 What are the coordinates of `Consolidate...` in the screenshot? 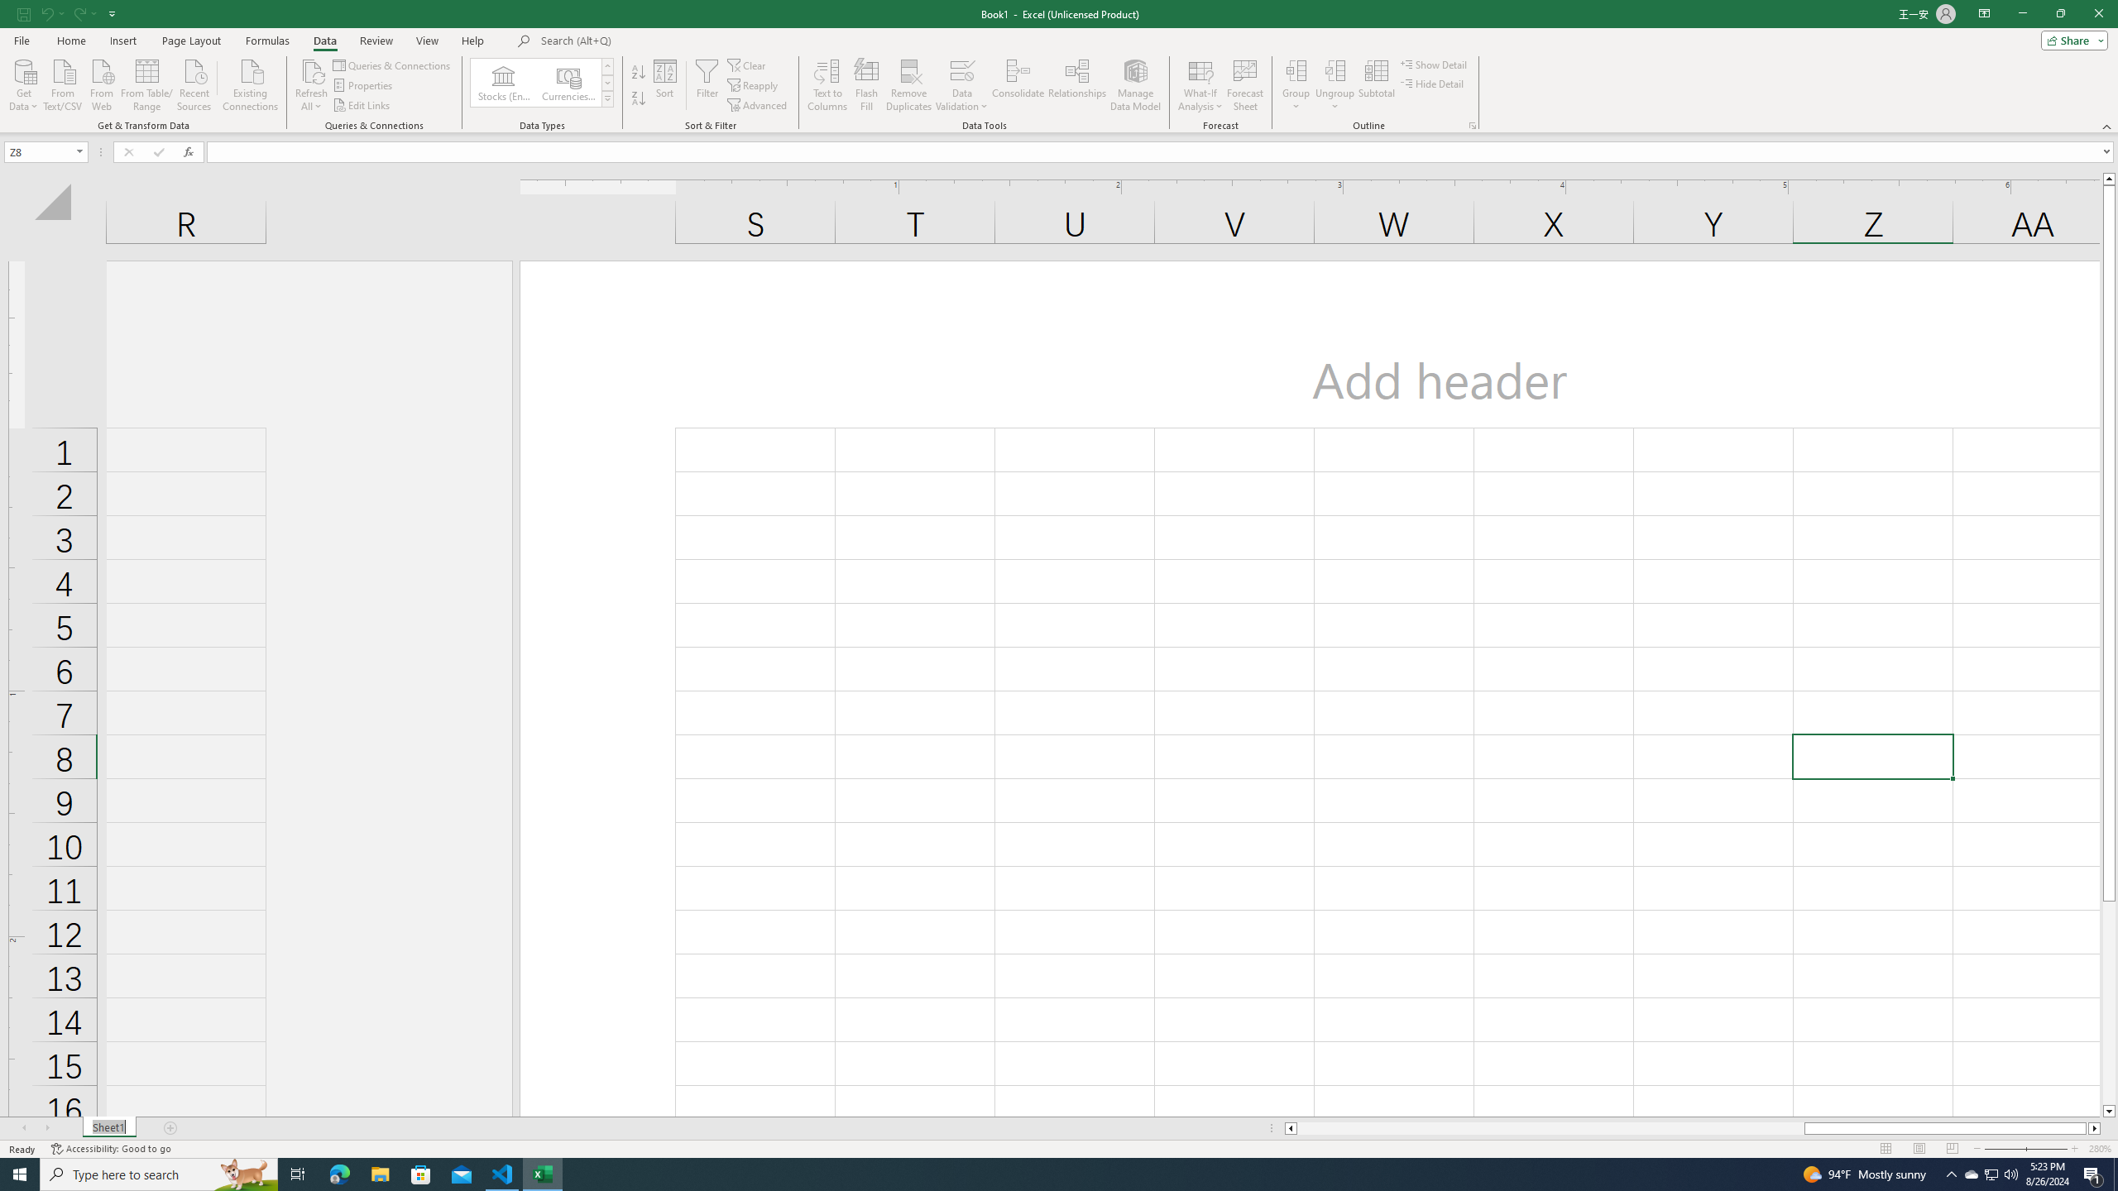 It's located at (1018, 85).